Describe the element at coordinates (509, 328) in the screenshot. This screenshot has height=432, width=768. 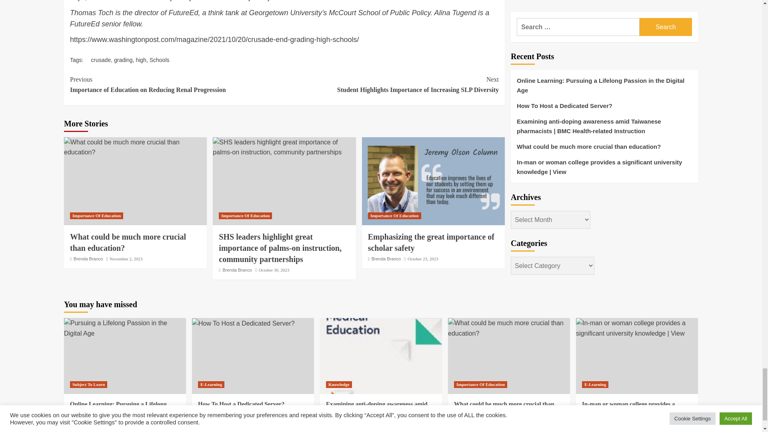
I see `What could be much more crucial than education?` at that location.